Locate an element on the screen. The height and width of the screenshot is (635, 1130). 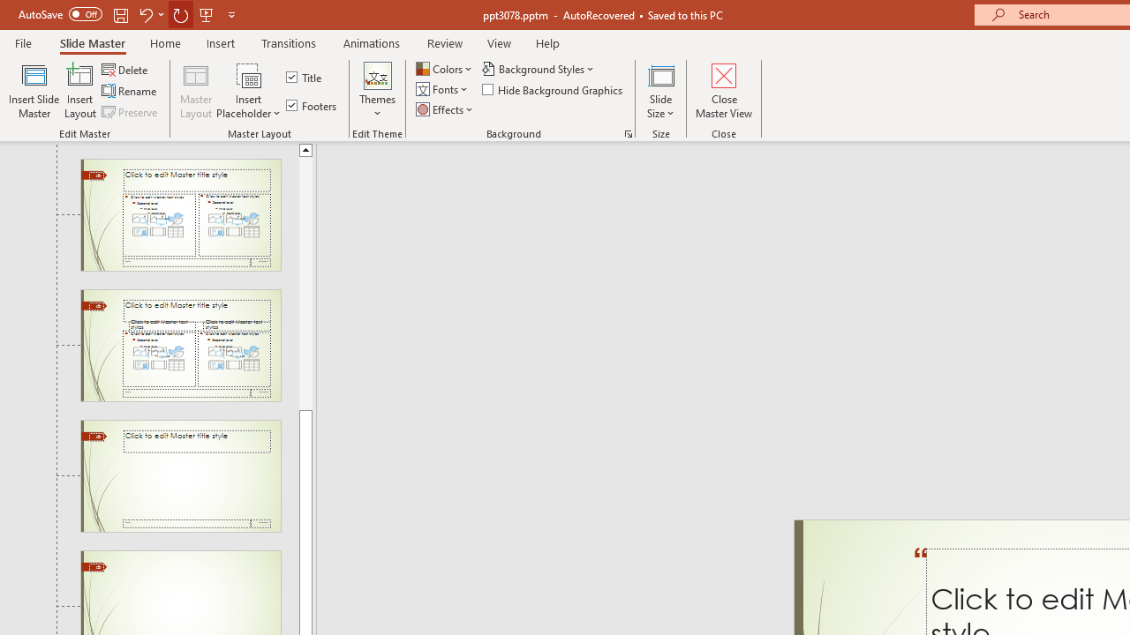
Master Layout... is located at coordinates (196, 90).